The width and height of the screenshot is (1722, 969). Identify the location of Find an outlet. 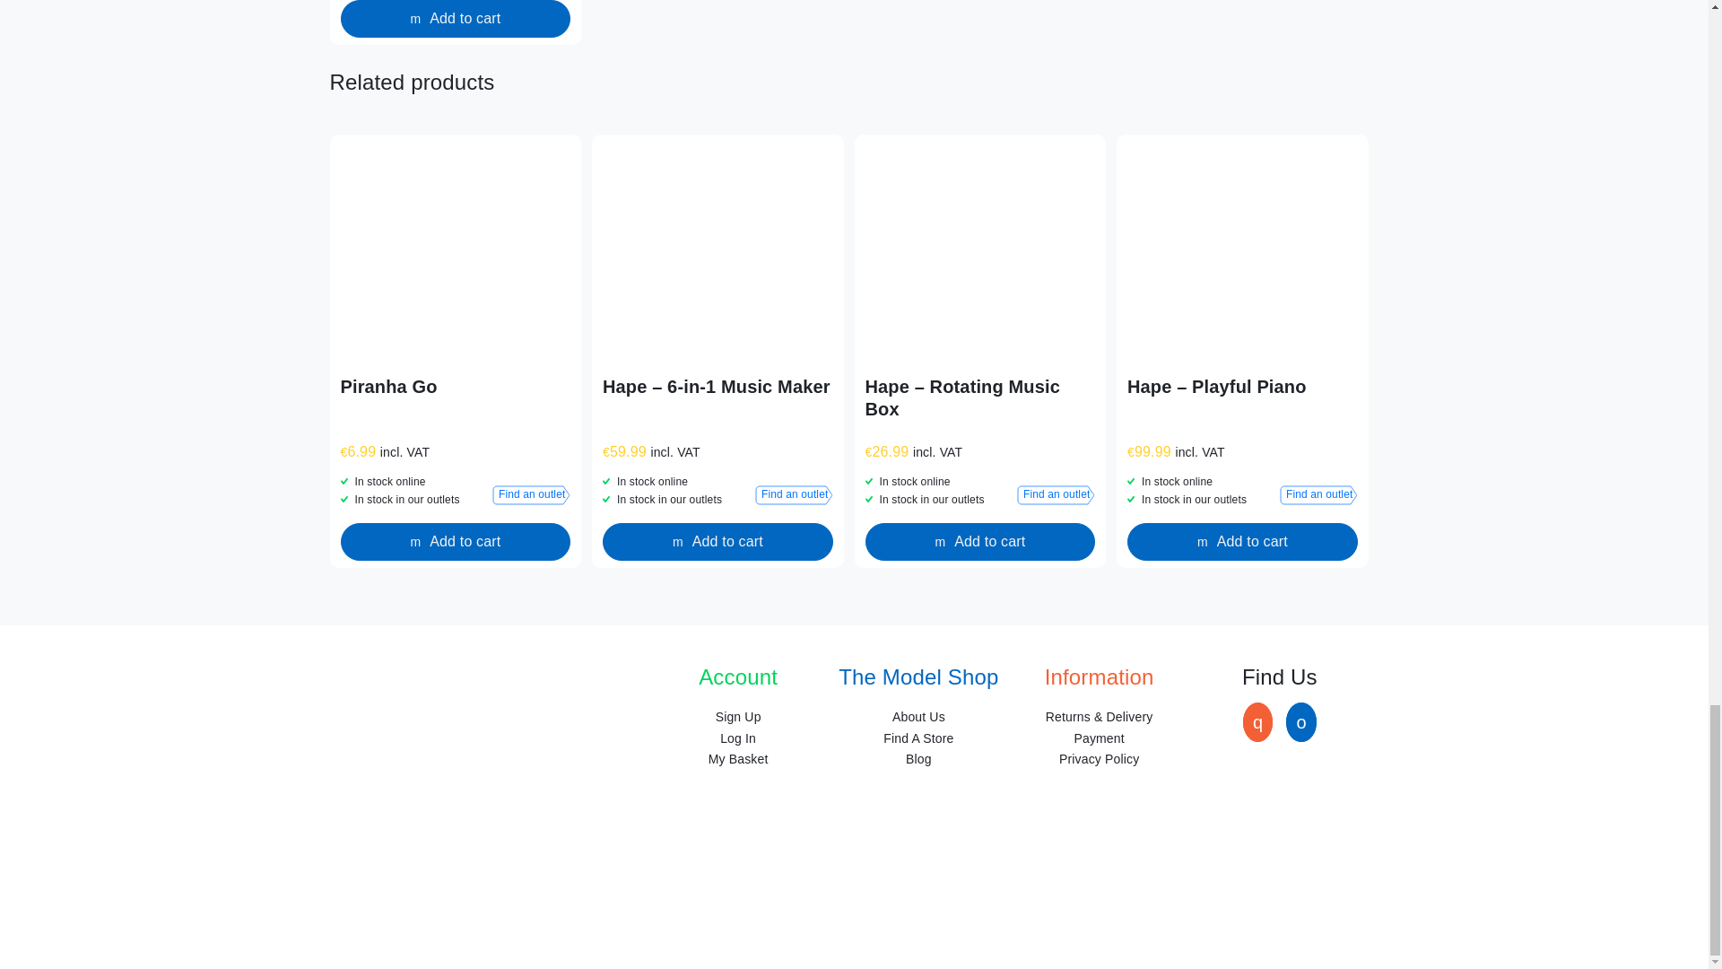
(795, 495).